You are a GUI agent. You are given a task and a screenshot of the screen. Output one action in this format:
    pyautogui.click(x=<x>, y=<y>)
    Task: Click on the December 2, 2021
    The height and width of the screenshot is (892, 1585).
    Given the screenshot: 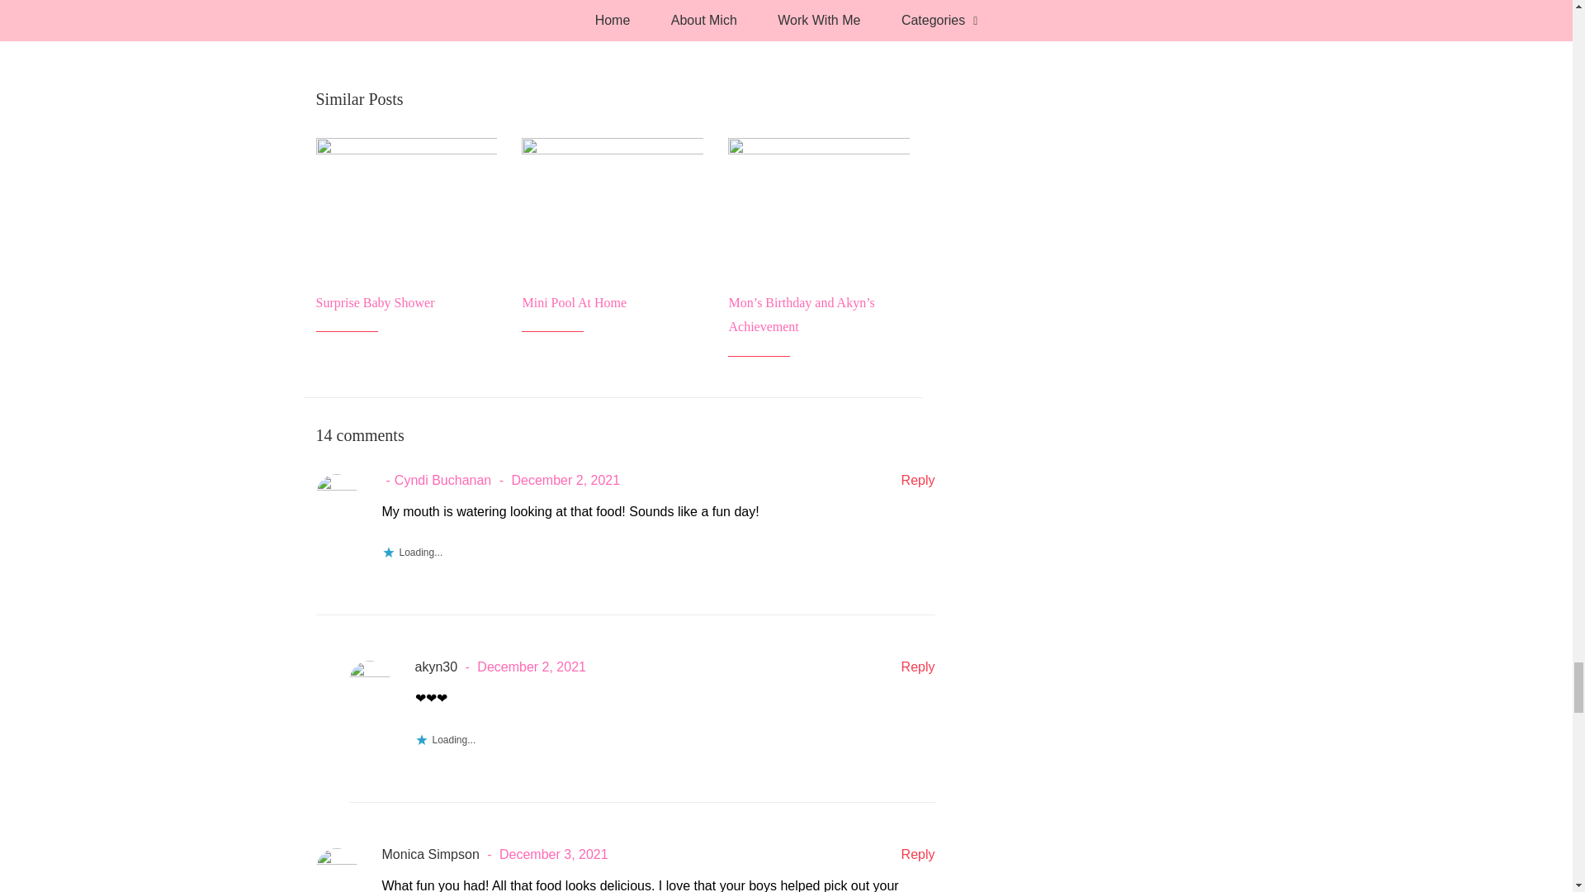 What is the action you would take?
    pyautogui.click(x=556, y=480)
    